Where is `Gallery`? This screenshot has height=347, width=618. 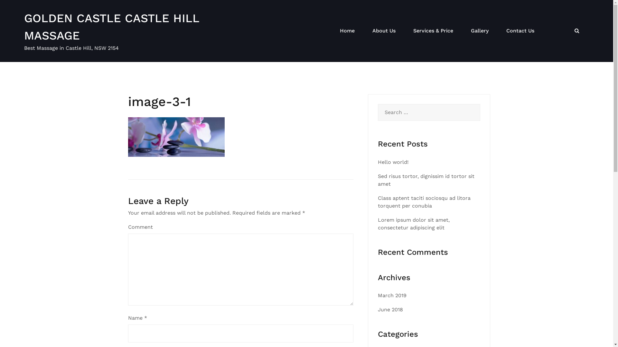 Gallery is located at coordinates (480, 31).